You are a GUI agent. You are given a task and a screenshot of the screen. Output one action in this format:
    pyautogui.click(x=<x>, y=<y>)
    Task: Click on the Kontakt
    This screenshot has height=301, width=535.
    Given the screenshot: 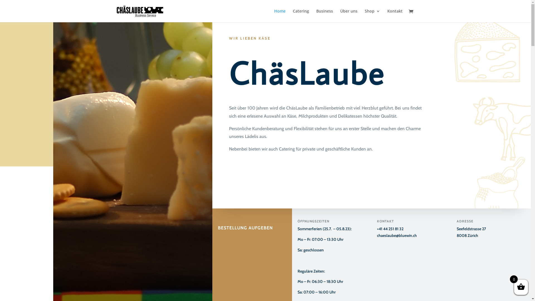 What is the action you would take?
    pyautogui.click(x=395, y=16)
    